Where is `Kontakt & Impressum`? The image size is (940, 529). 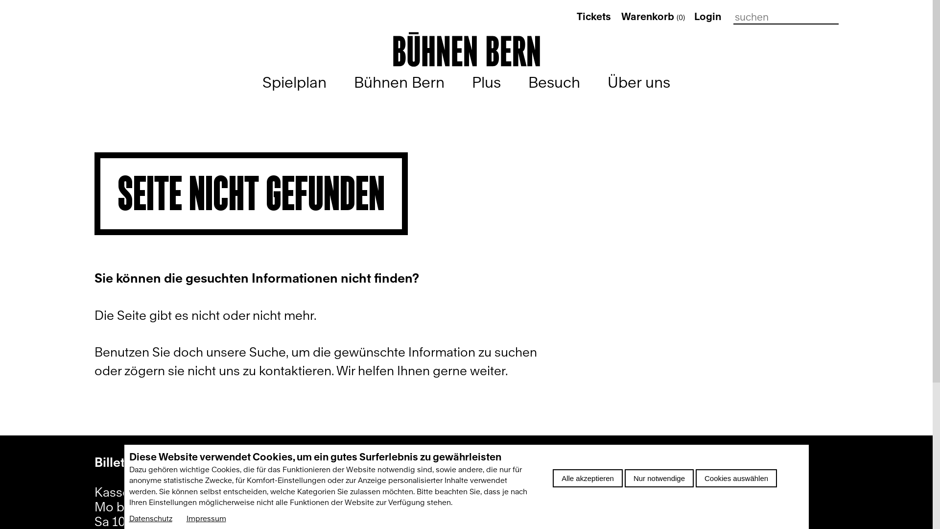 Kontakt & Impressum is located at coordinates (669, 464).